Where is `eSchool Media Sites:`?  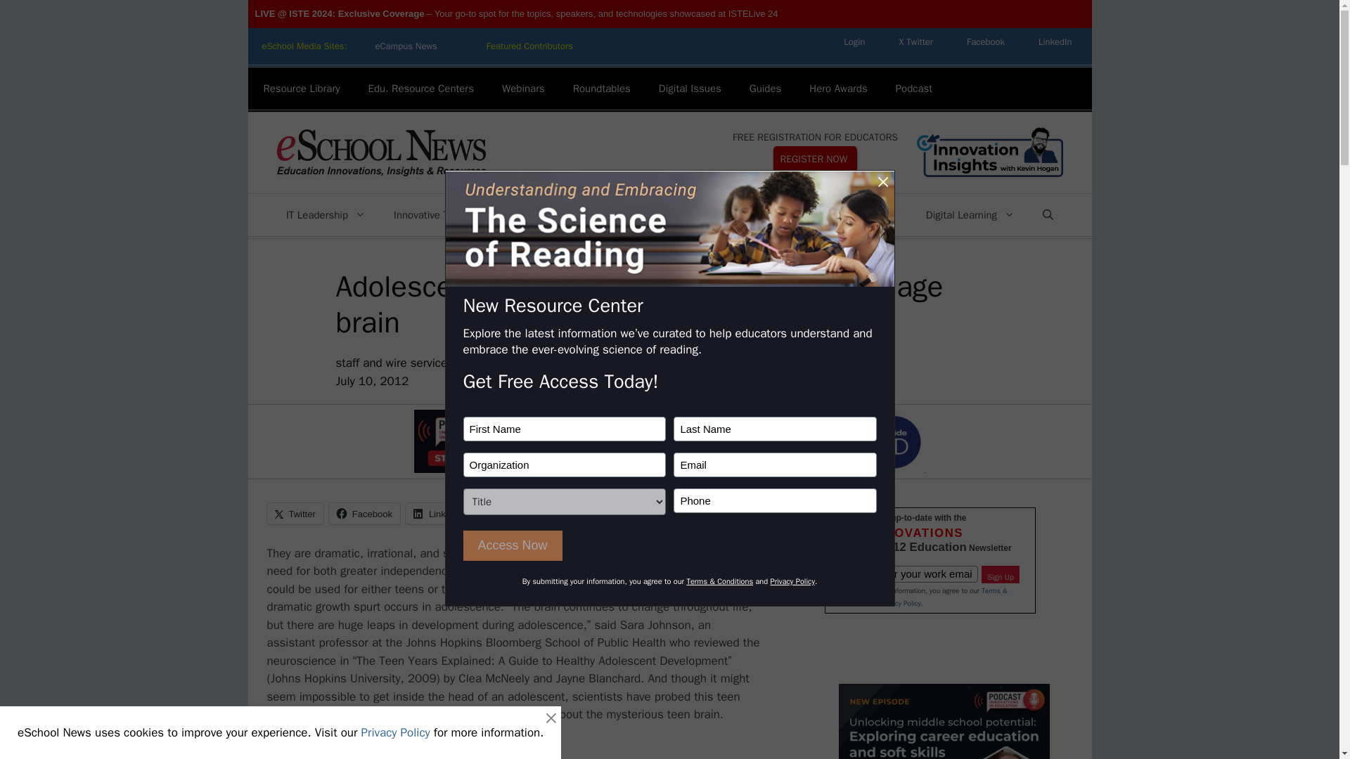 eSchool Media Sites: is located at coordinates (304, 46).